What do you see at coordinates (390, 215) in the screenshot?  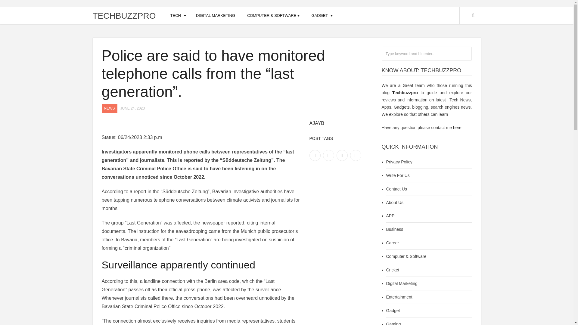 I see `APP` at bounding box center [390, 215].